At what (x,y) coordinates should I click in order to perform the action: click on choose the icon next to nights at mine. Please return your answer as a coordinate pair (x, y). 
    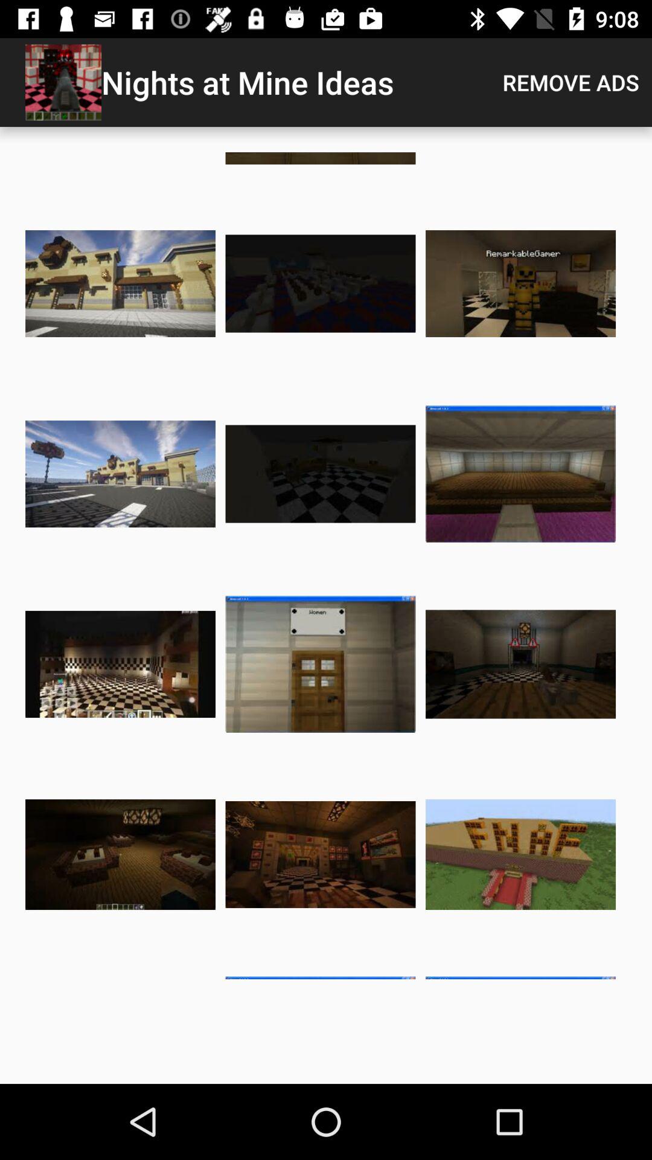
    Looking at the image, I should click on (571, 82).